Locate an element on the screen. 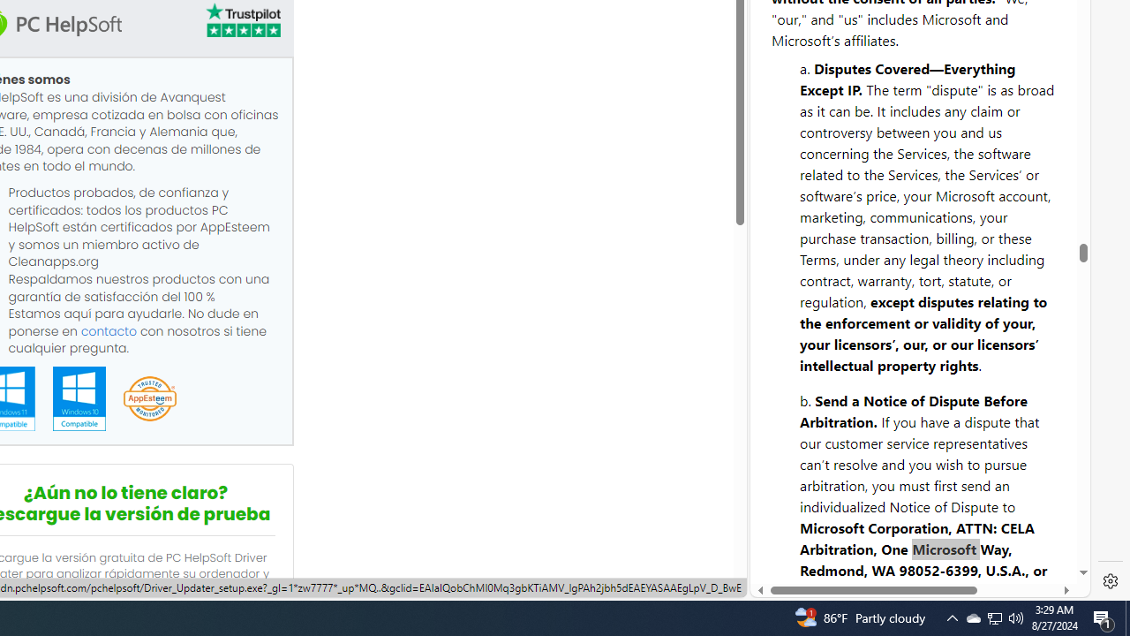 This screenshot has height=636, width=1130. Open in New Tab is located at coordinates (920, 557).